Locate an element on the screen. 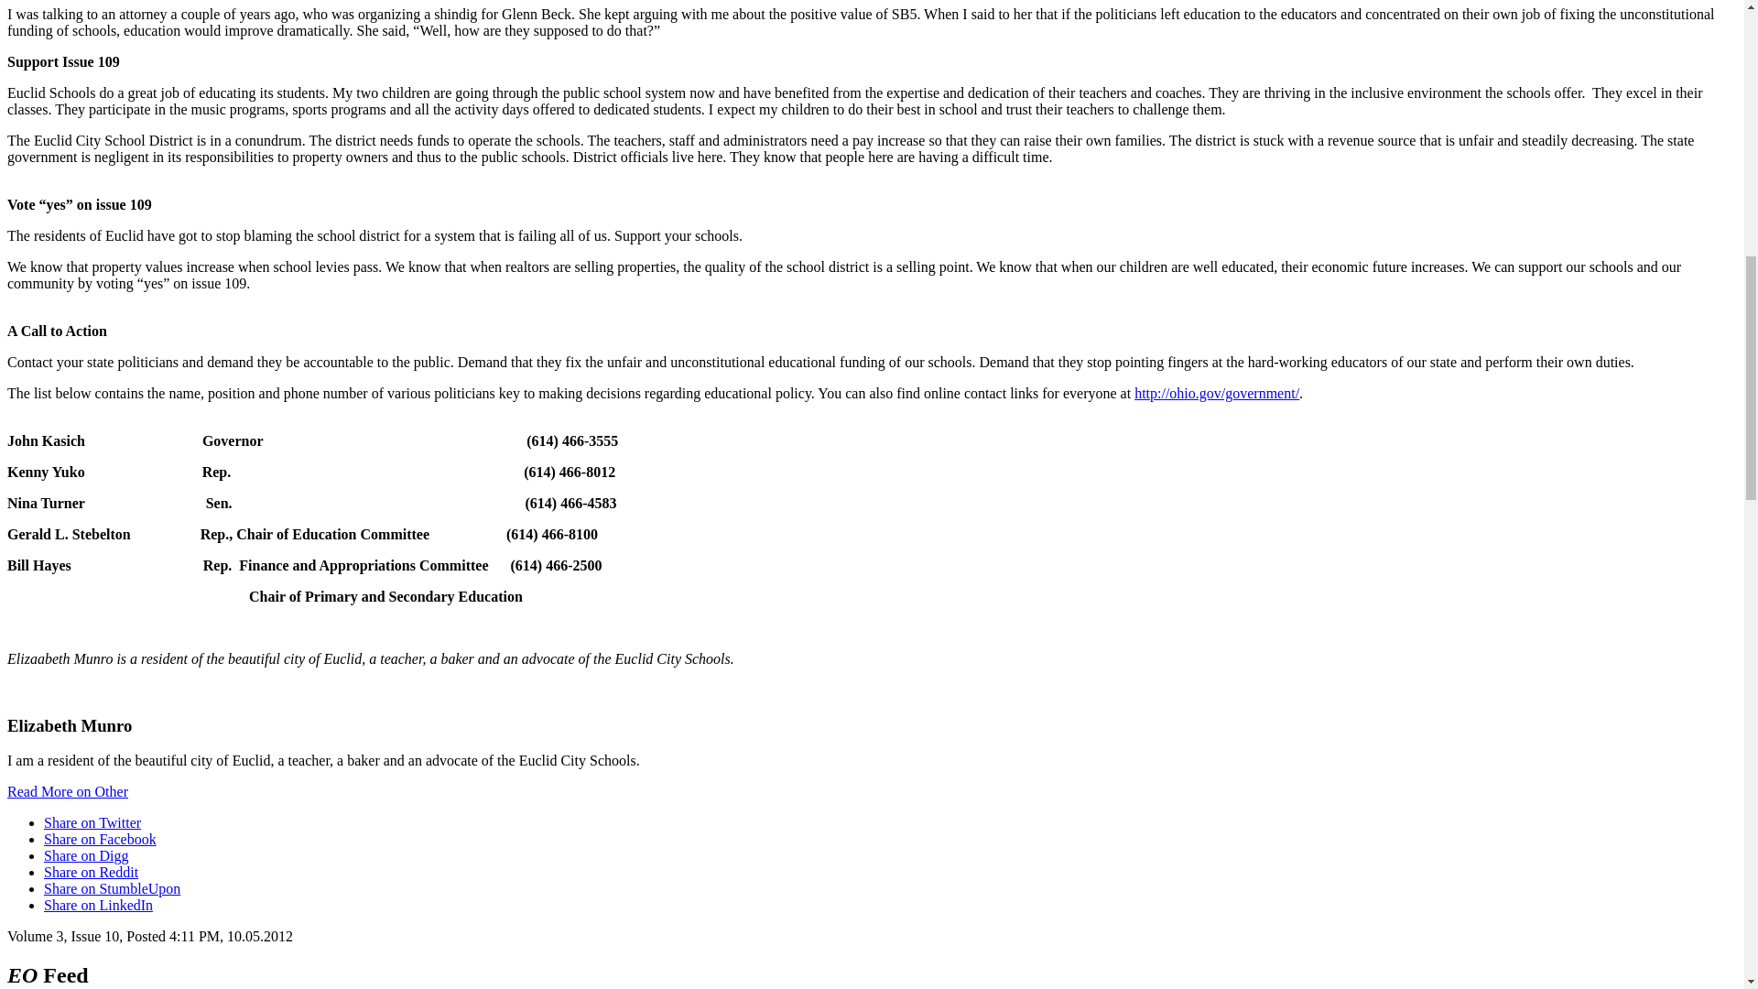 The height and width of the screenshot is (989, 1758). Share on Digg is located at coordinates (86, 855).